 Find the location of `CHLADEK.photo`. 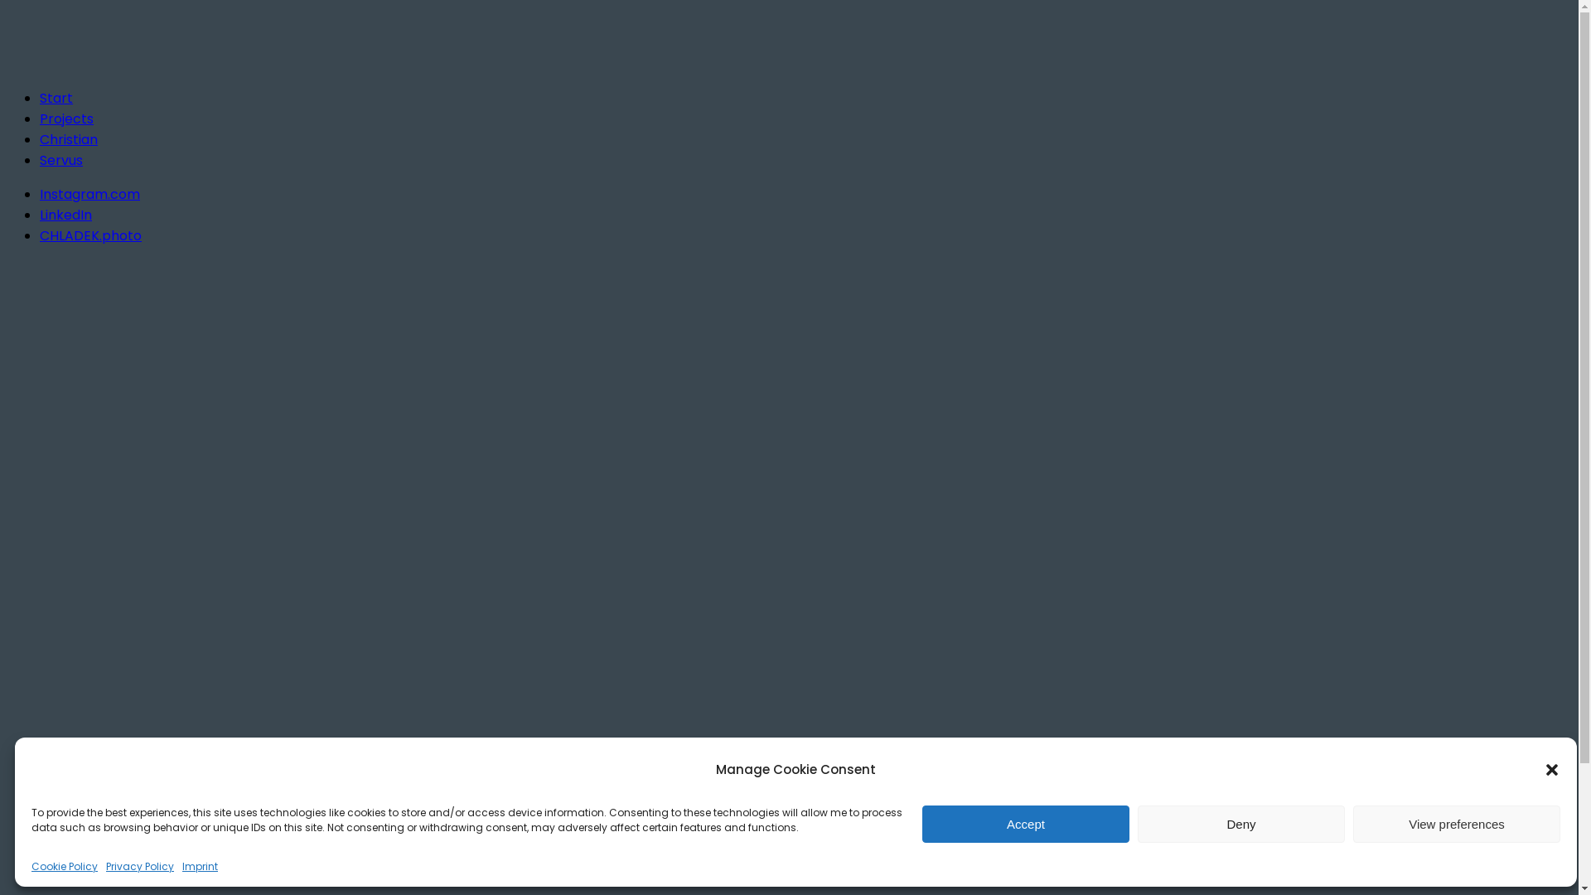

CHLADEK.photo is located at coordinates (91, 235).